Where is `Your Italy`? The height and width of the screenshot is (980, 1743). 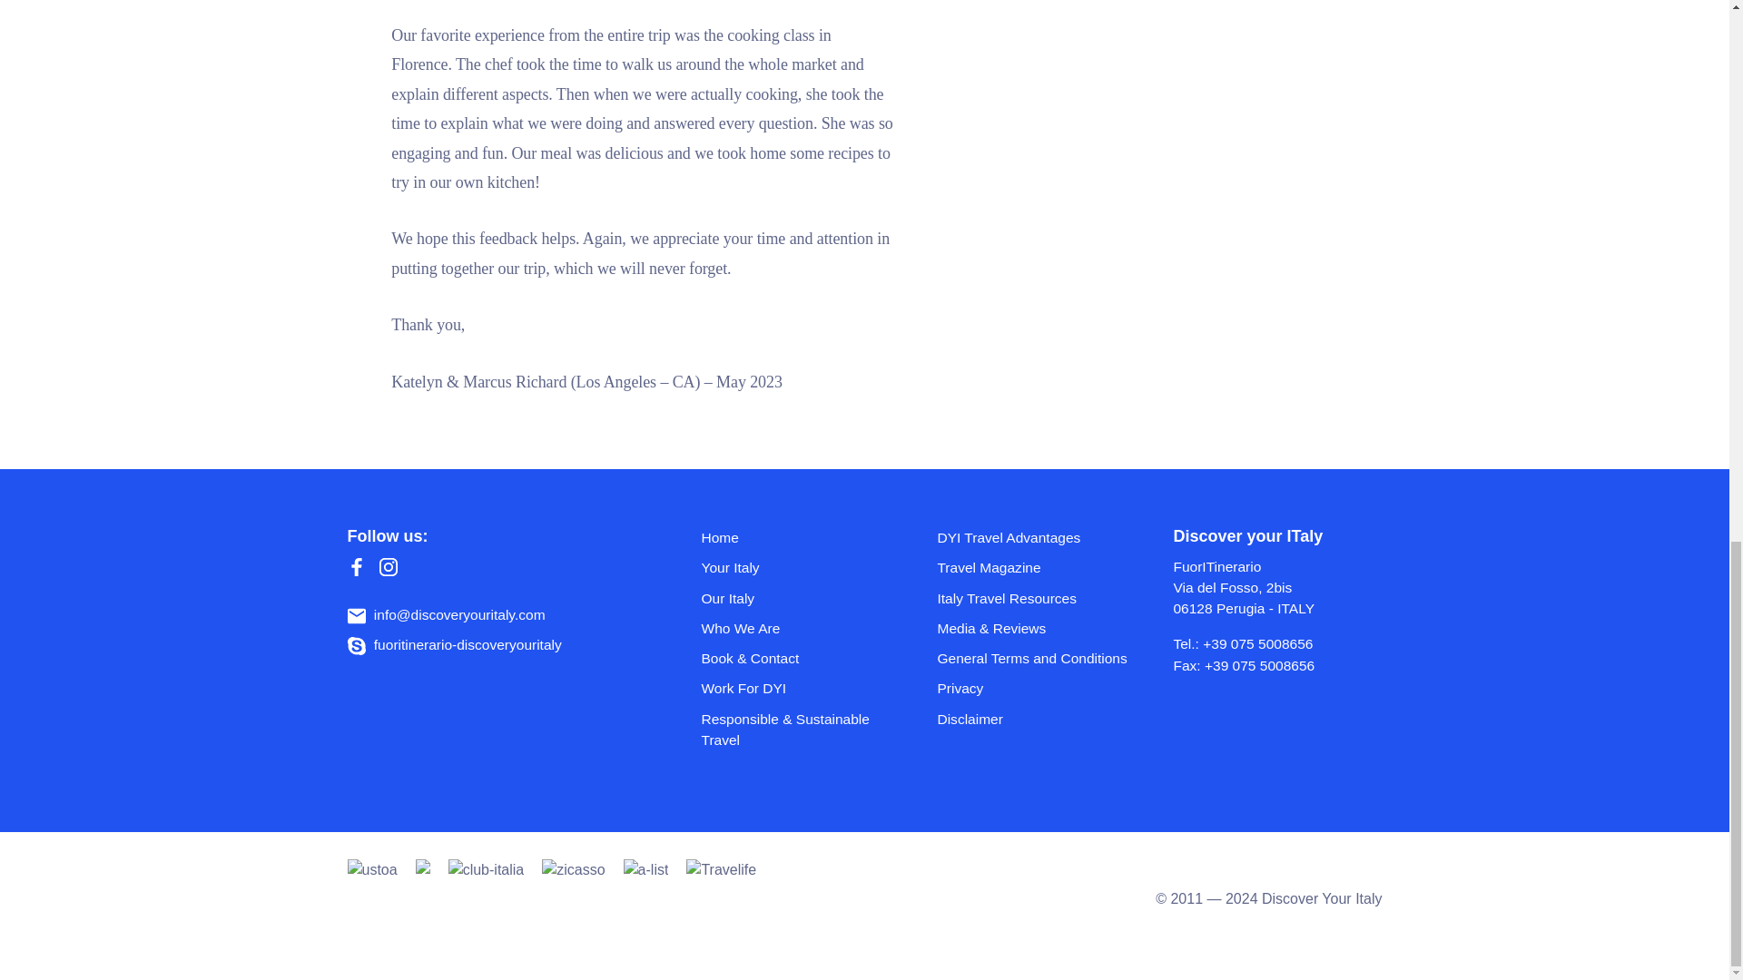 Your Italy is located at coordinates (729, 566).